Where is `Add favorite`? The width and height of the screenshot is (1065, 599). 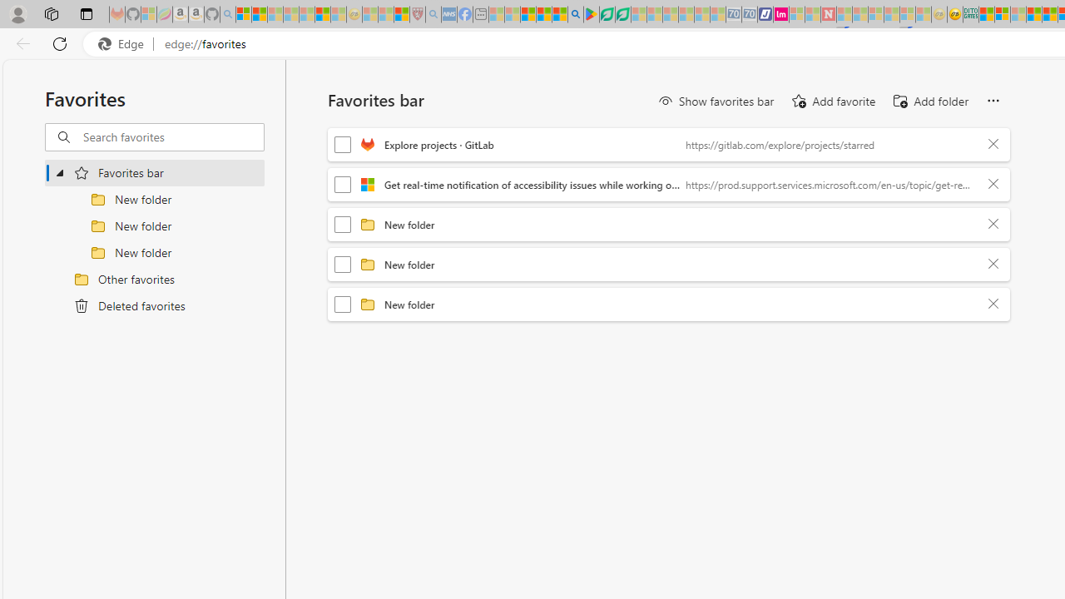
Add favorite is located at coordinates (832, 101).